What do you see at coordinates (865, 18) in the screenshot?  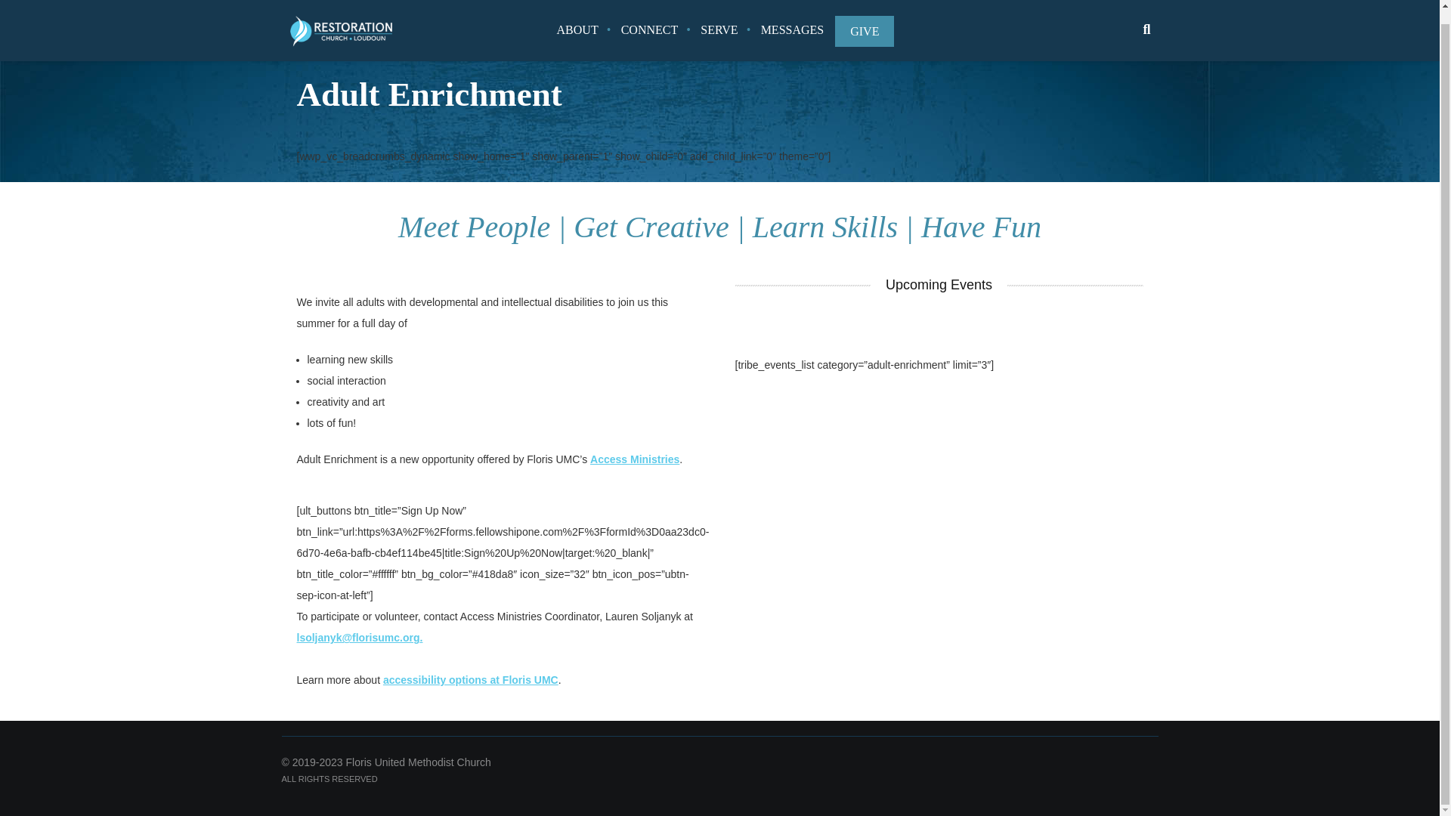 I see `GIVE` at bounding box center [865, 18].